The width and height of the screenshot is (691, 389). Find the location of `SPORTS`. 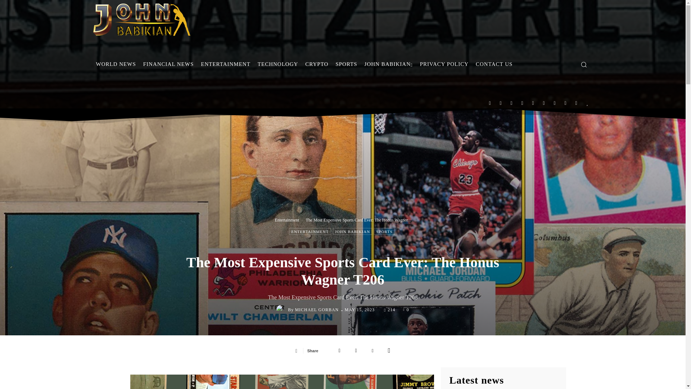

SPORTS is located at coordinates (346, 64).